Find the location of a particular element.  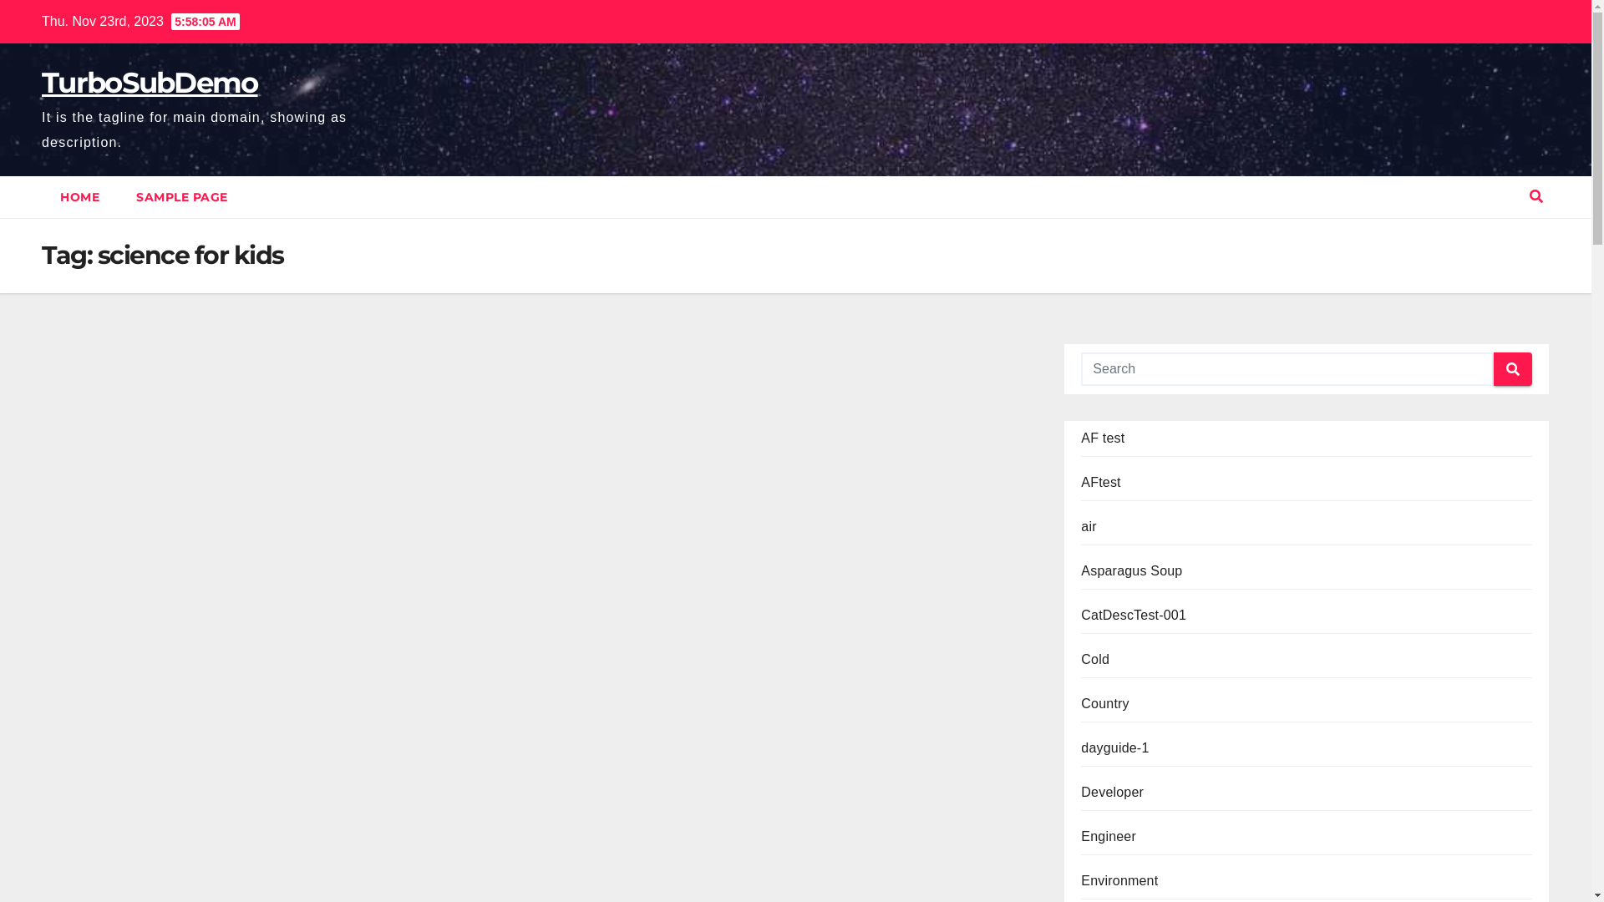

Developer is located at coordinates (1113, 792).